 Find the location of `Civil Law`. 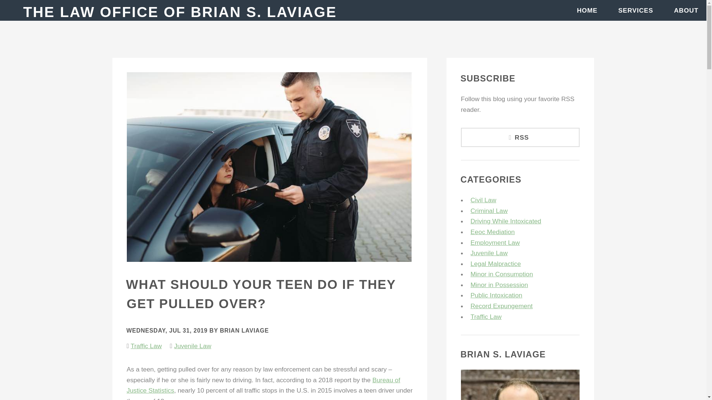

Civil Law is located at coordinates (484, 200).